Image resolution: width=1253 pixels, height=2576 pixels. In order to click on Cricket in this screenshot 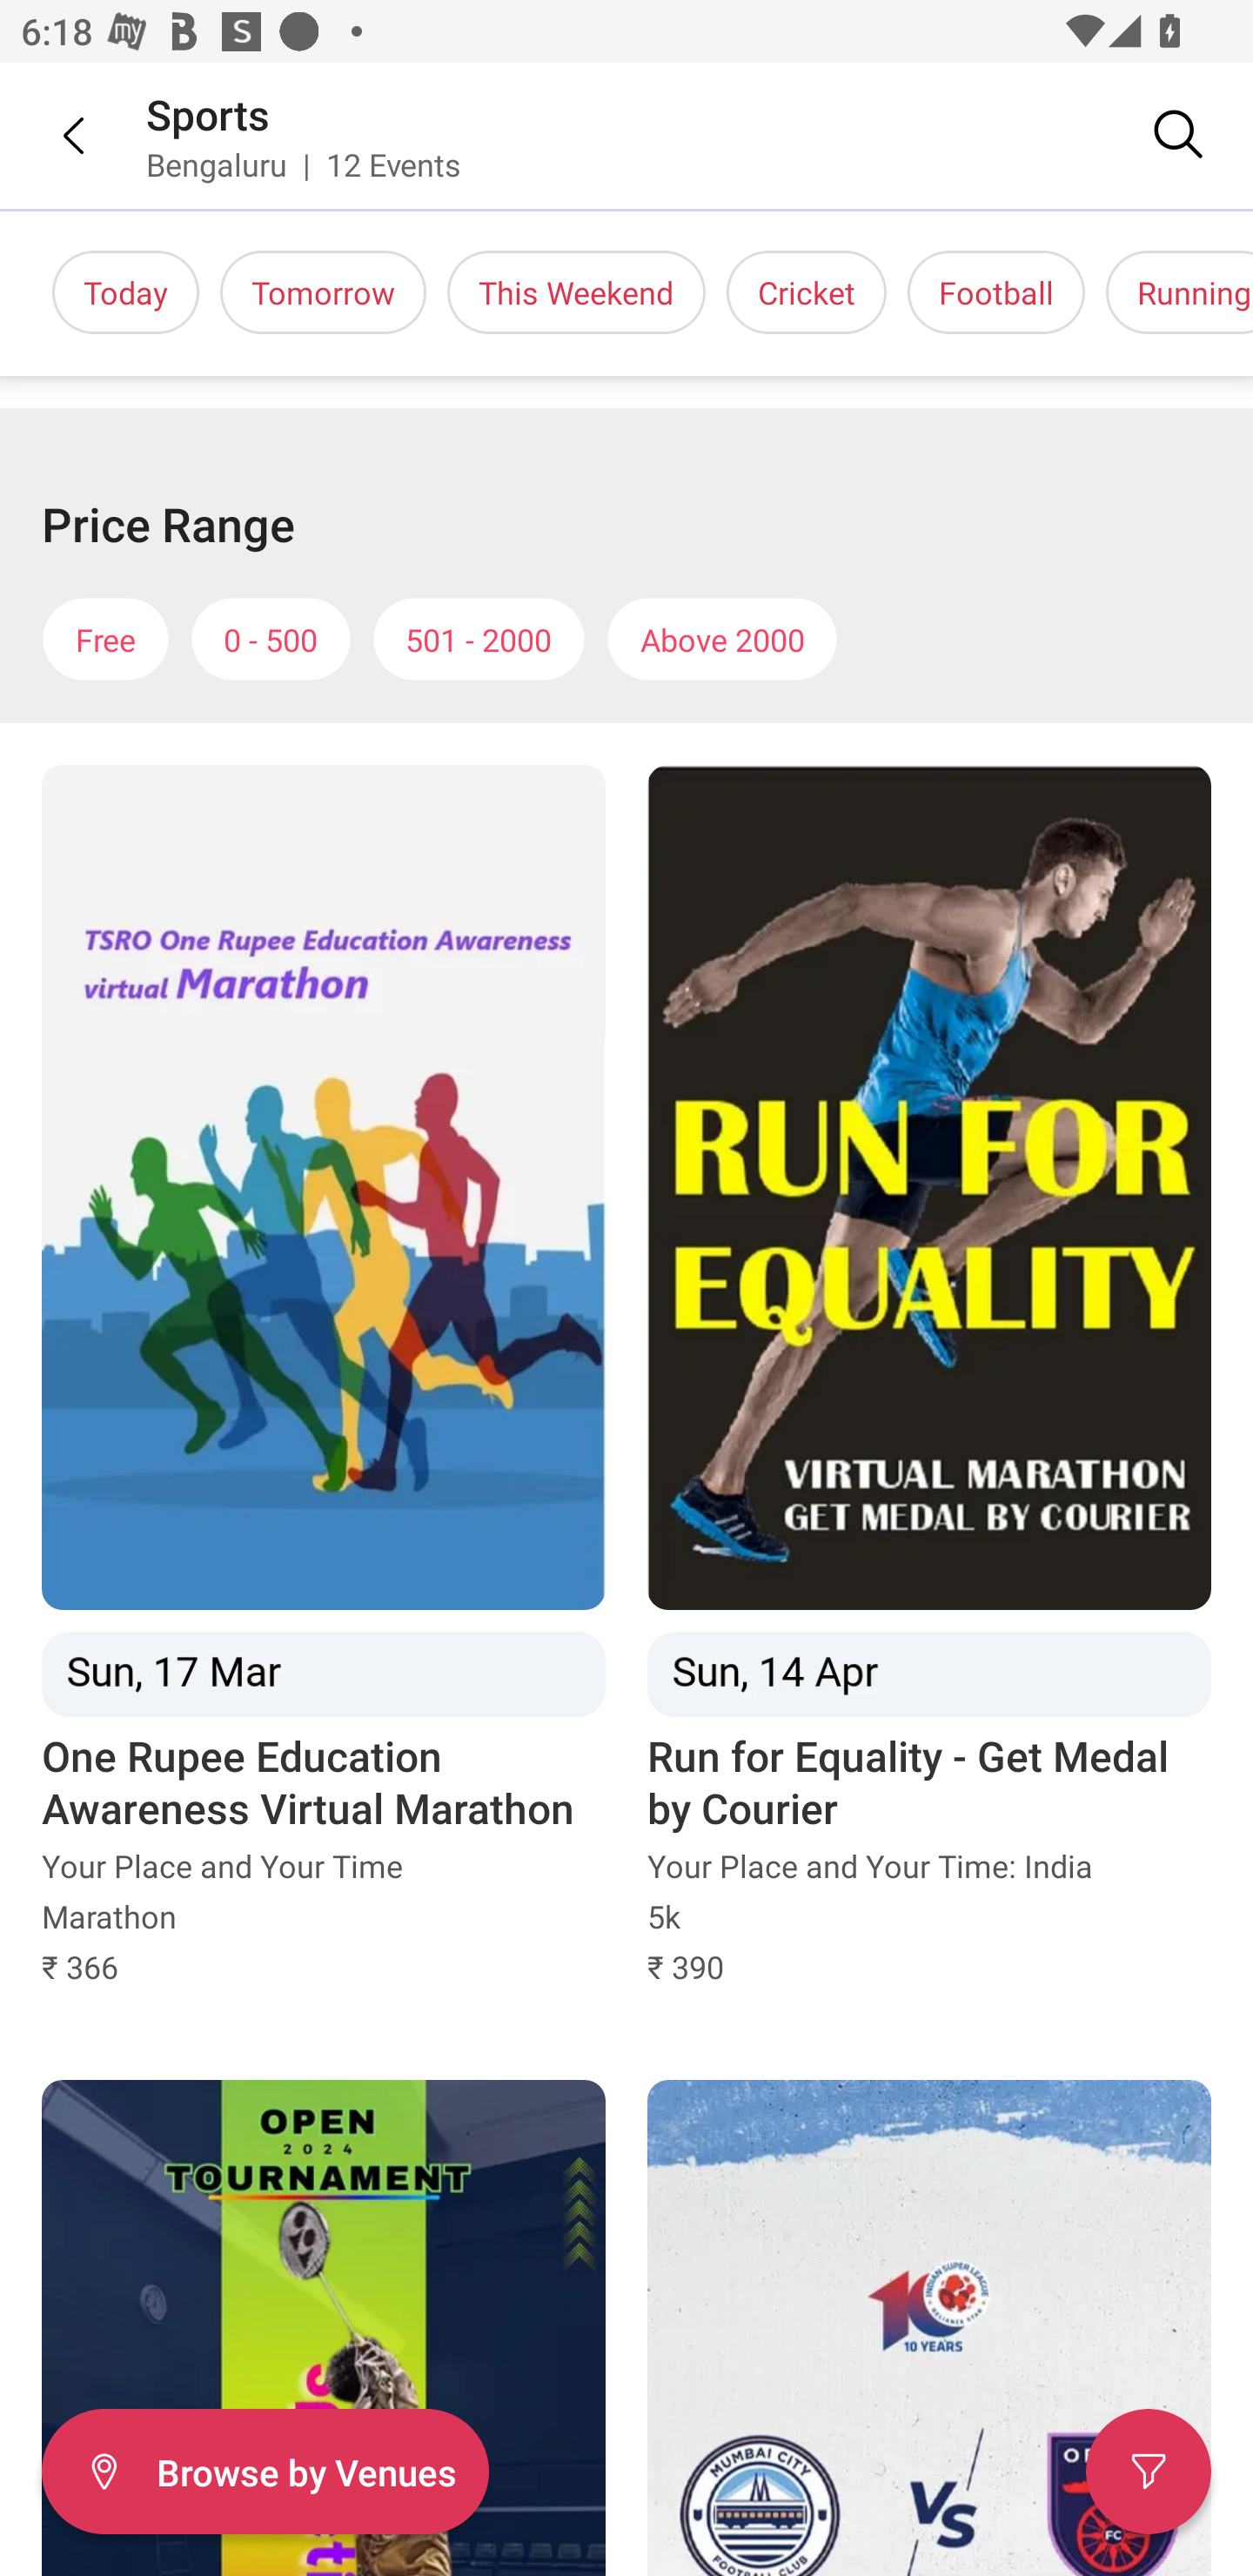, I will do `click(807, 292)`.